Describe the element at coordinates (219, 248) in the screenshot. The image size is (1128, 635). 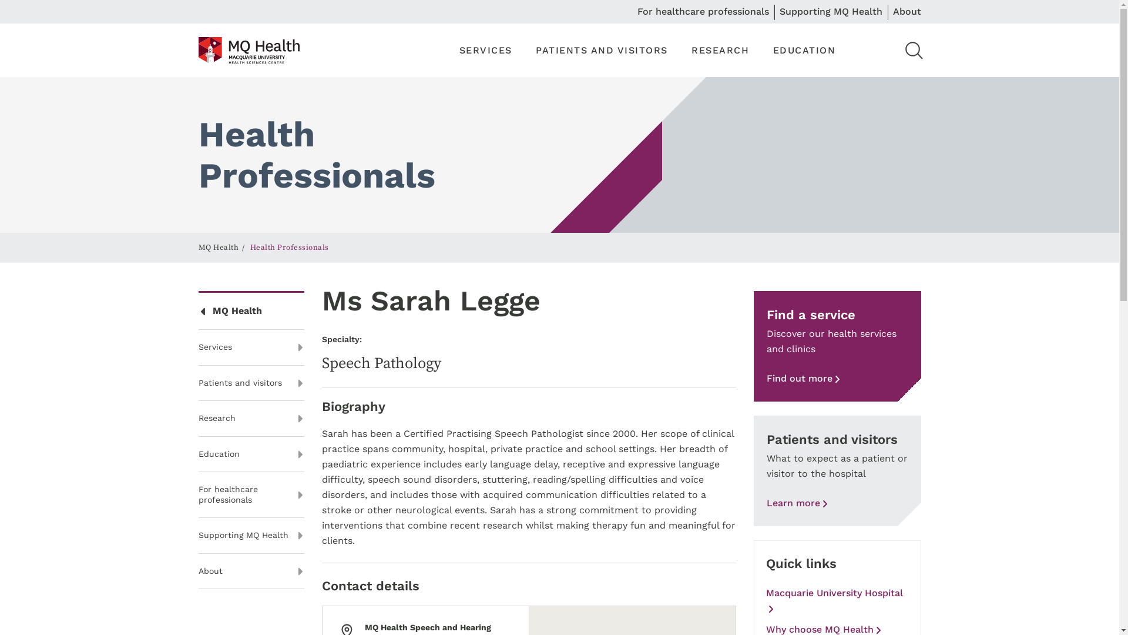
I see `MQ Health` at that location.